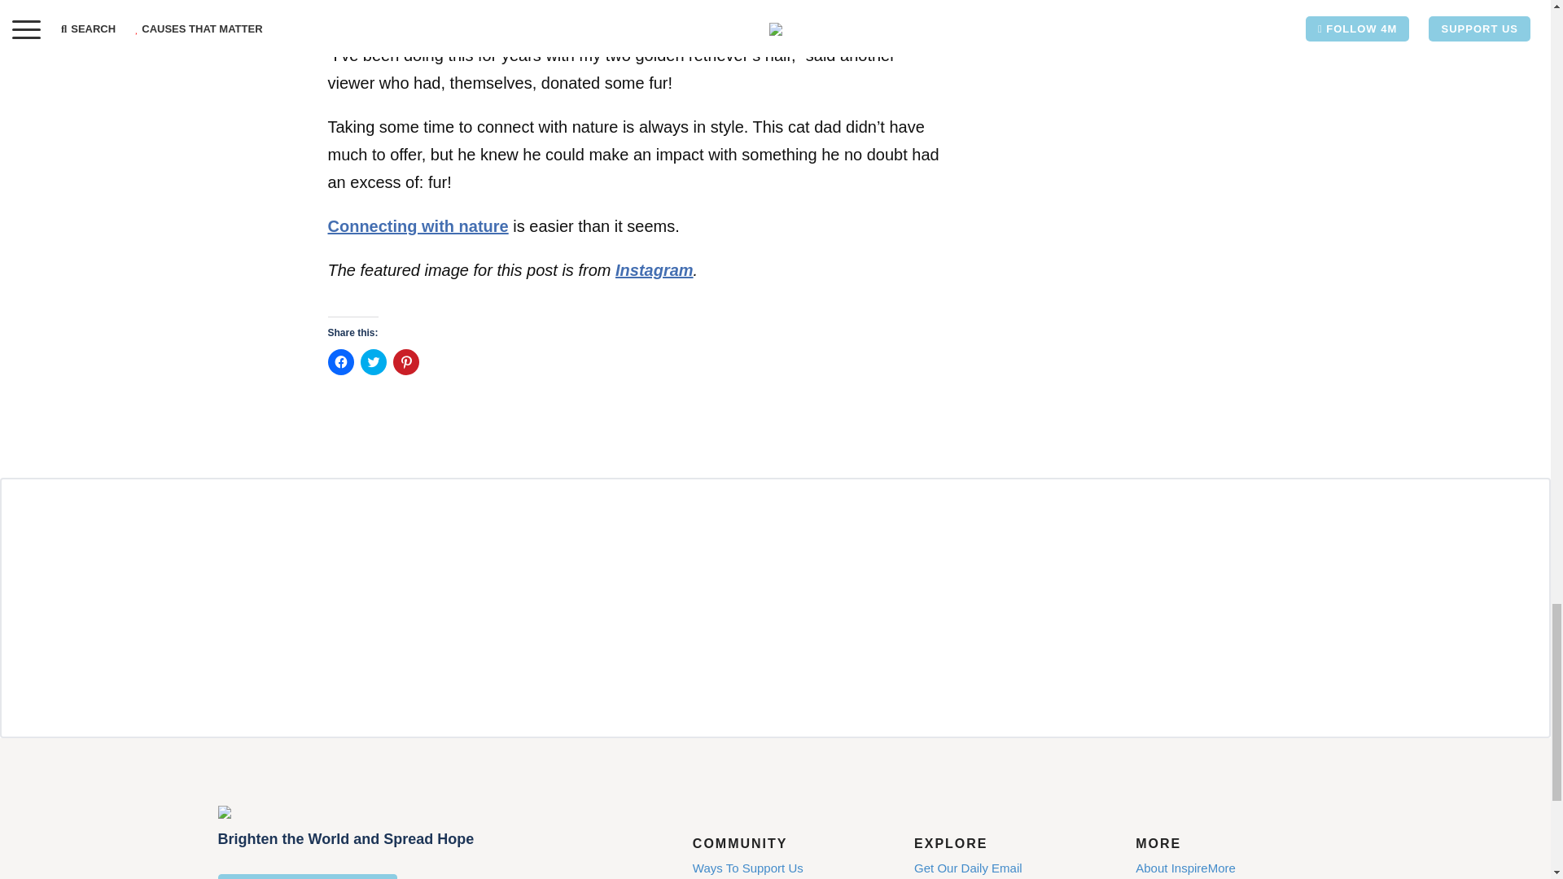  Describe the element at coordinates (373, 361) in the screenshot. I see `Click to share on Twitter` at that location.